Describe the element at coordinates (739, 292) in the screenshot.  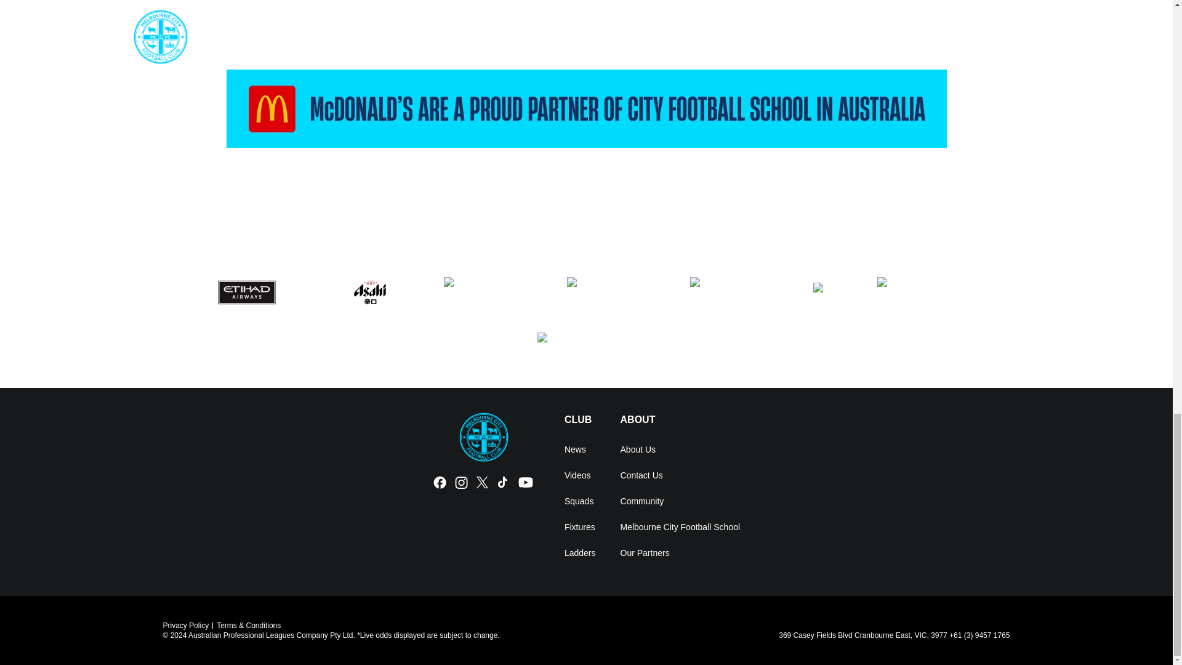
I see `Nissan` at that location.